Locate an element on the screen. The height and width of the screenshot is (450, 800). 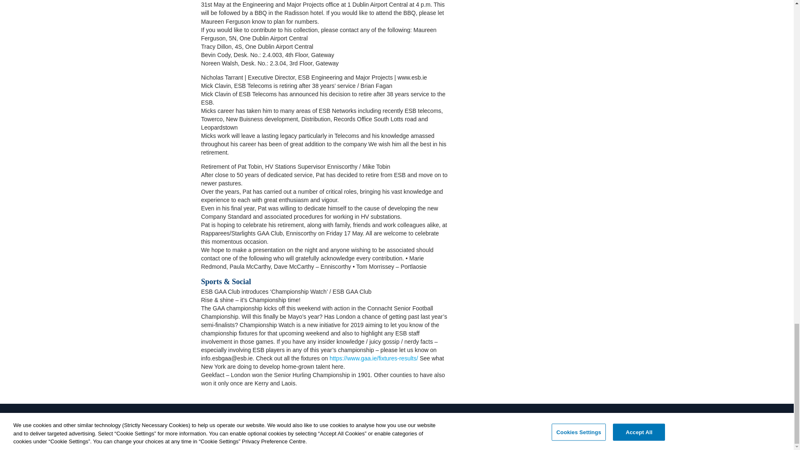
Disclaimer is located at coordinates (235, 429).